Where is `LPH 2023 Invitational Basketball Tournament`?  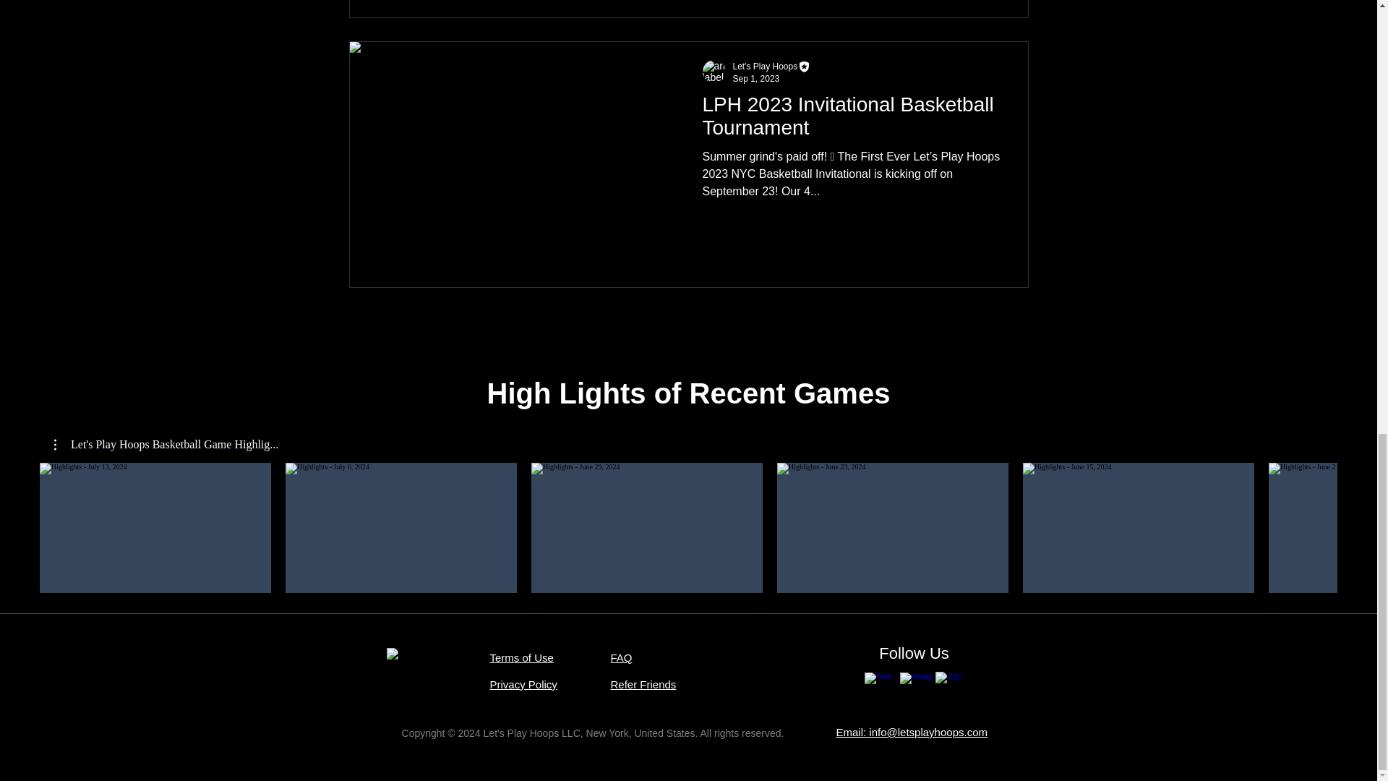
LPH 2023 Invitational Basketball Tournament is located at coordinates (852, 120).